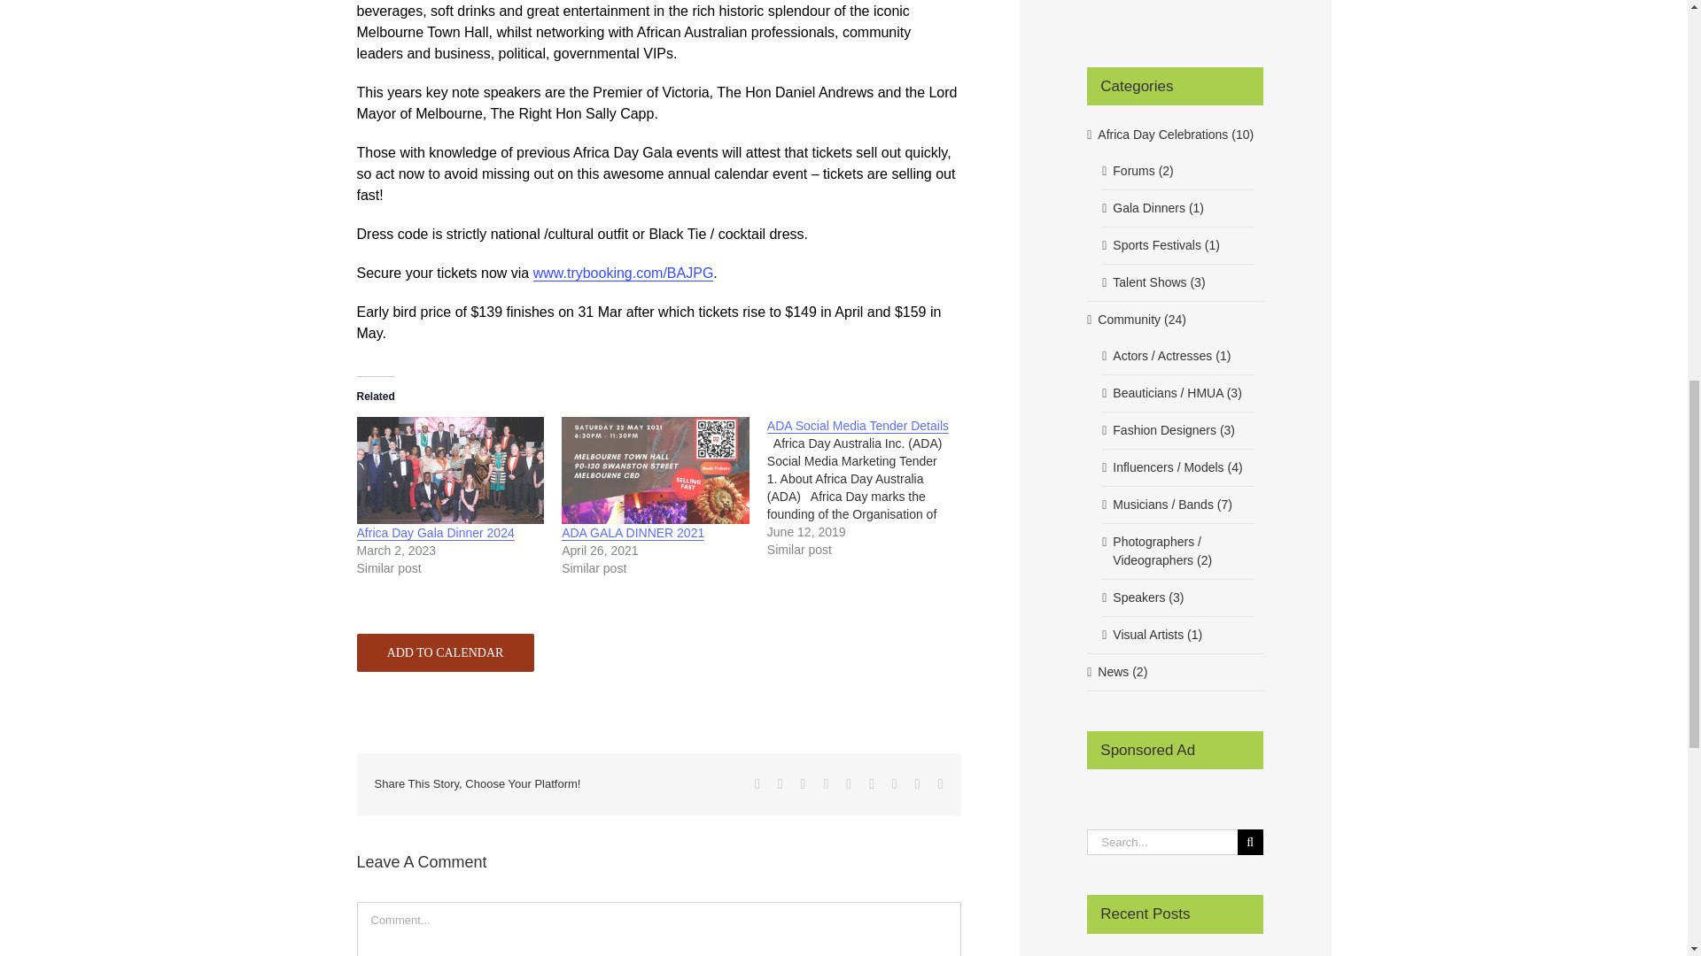 Image resolution: width=1701 pixels, height=956 pixels. Describe the element at coordinates (445, 653) in the screenshot. I see `ADD TO CALENDAR` at that location.